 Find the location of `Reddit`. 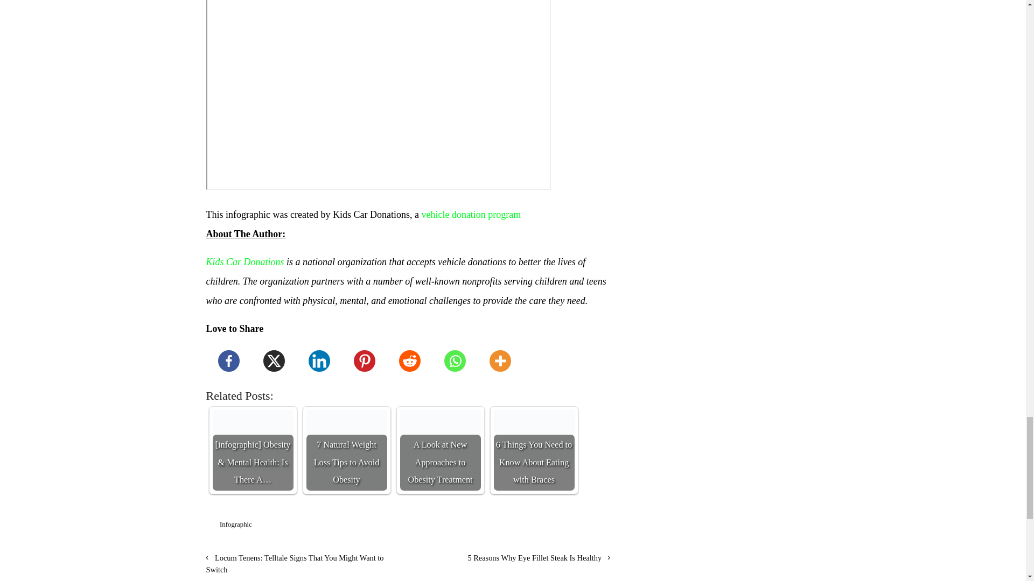

Reddit is located at coordinates (409, 360).